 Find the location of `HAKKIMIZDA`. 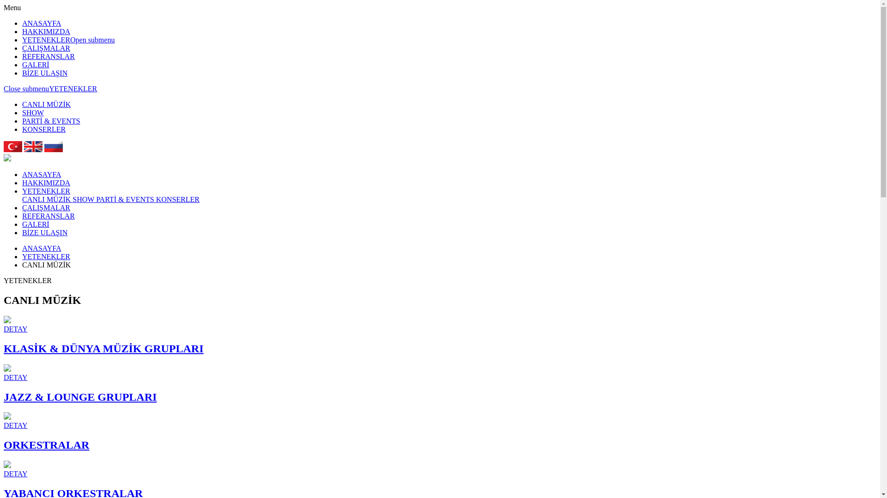

HAKKIMIZDA is located at coordinates (46, 183).